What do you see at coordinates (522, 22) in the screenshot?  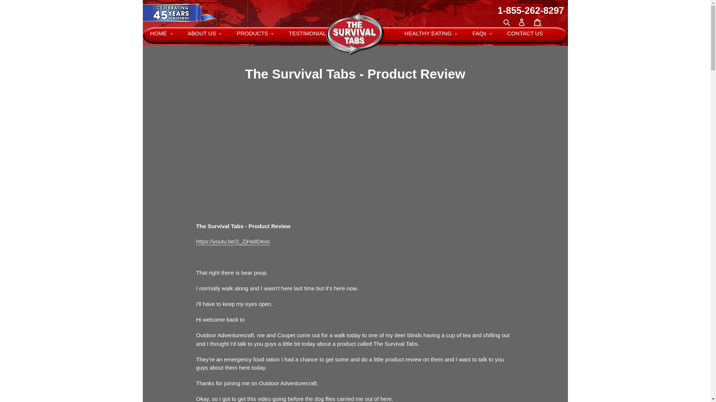 I see `Log in` at bounding box center [522, 22].